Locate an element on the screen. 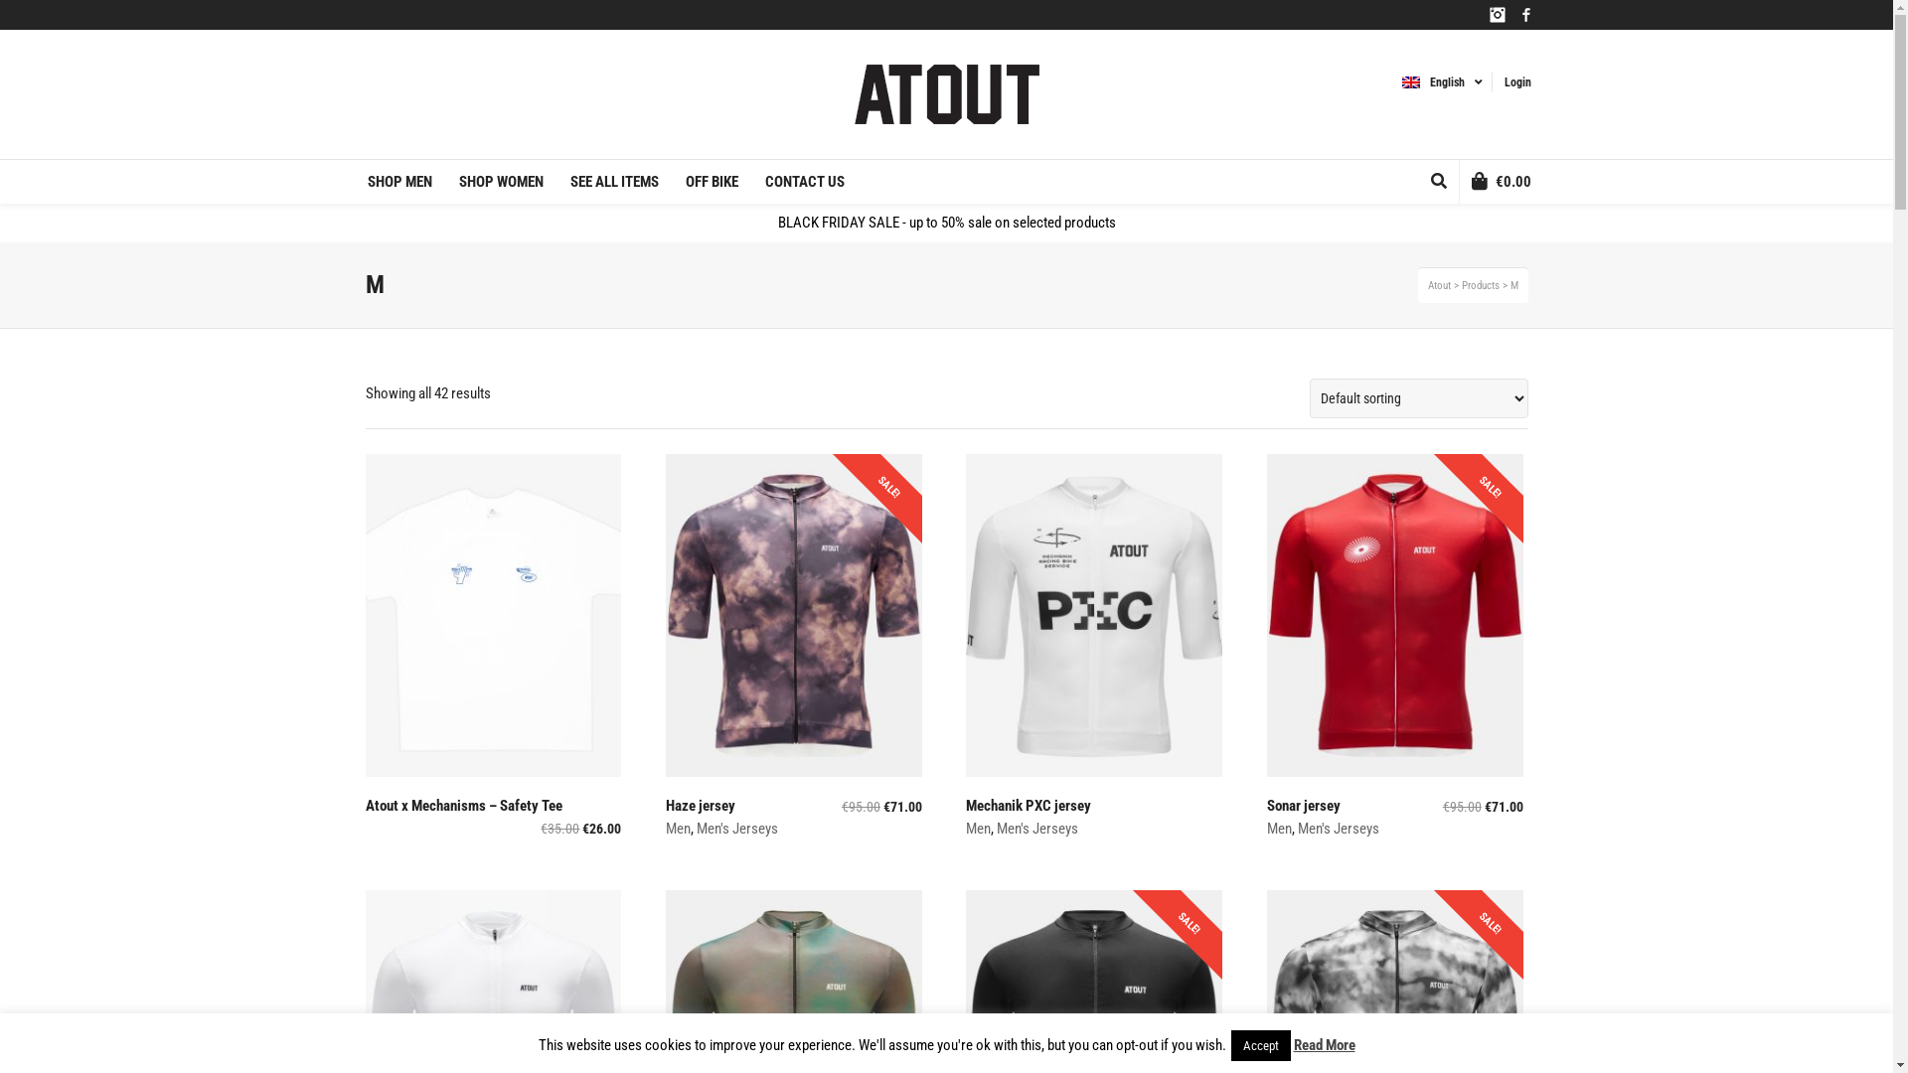 Image resolution: width=1908 pixels, height=1073 pixels. SEE ALL ITEMS is located at coordinates (614, 182).